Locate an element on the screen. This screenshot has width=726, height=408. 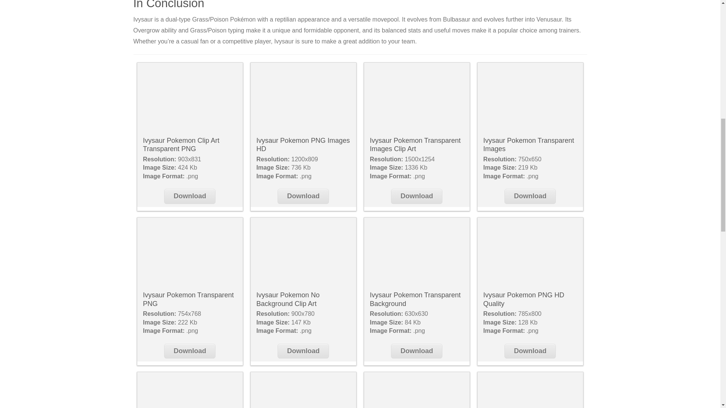
Ivysaur Pokemon Transparent PNG is located at coordinates (188, 299).